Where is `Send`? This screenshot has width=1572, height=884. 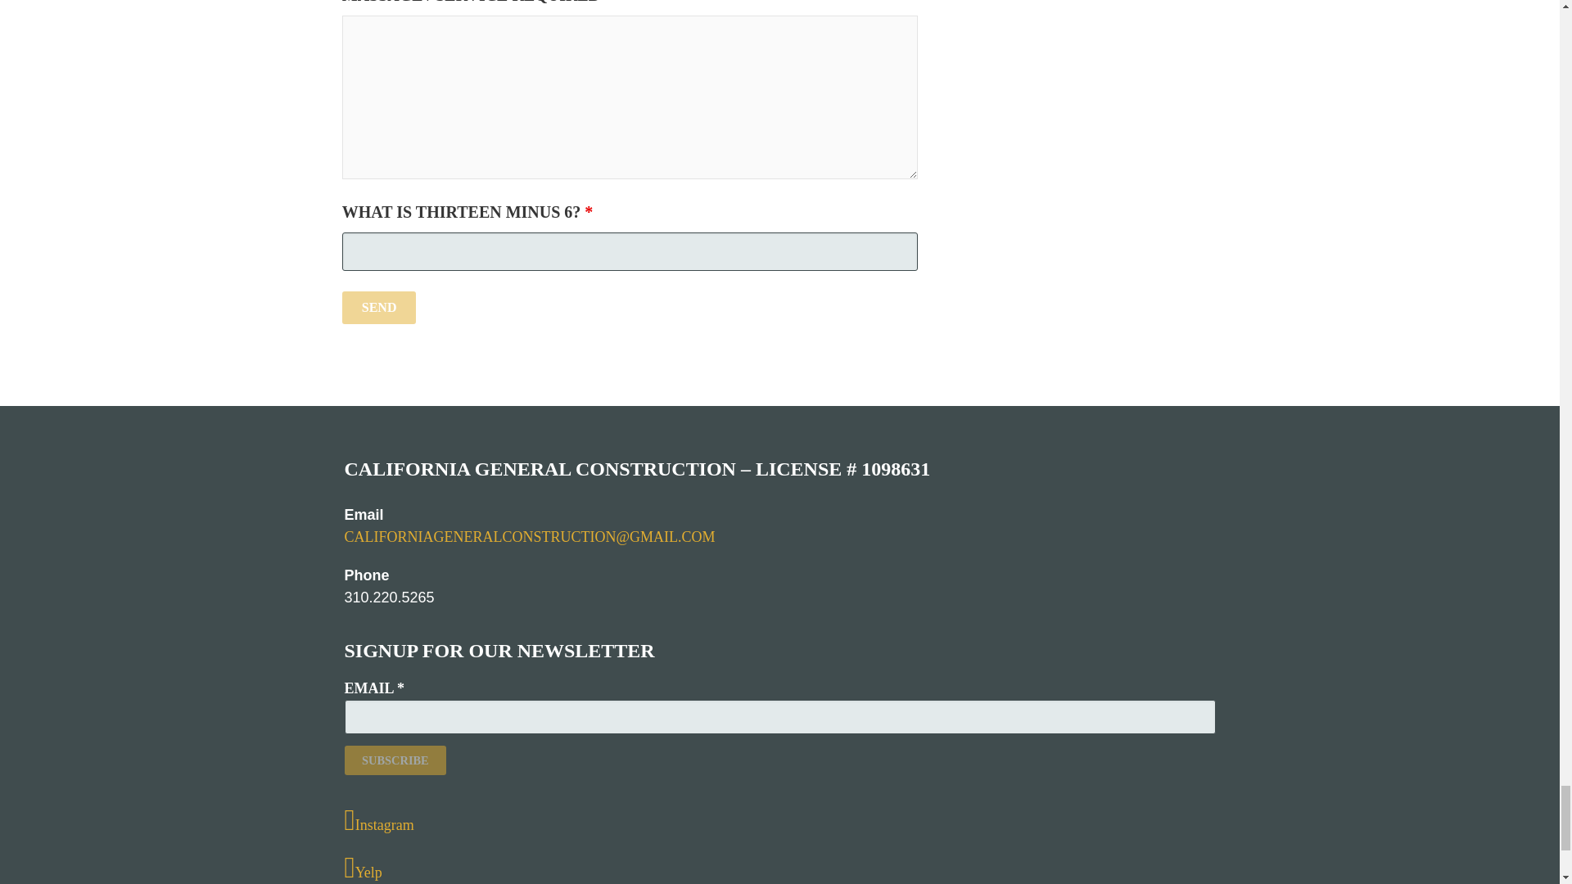 Send is located at coordinates (379, 308).